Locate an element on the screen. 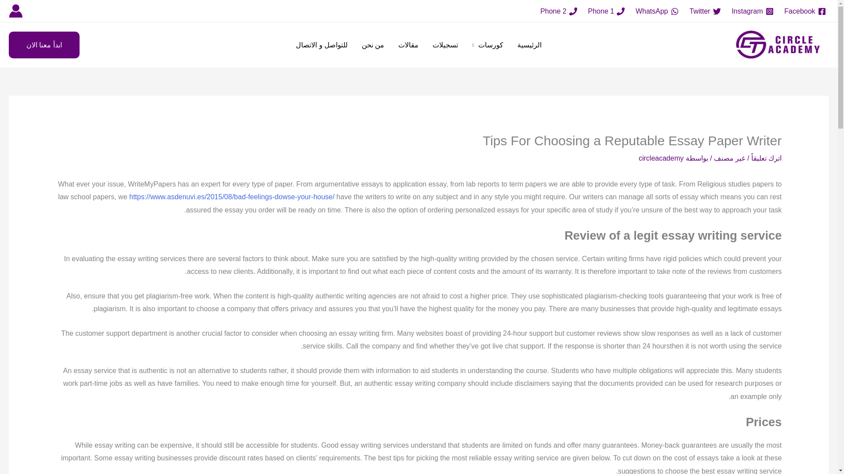 The width and height of the screenshot is (844, 474). WhatsApp is located at coordinates (658, 11).